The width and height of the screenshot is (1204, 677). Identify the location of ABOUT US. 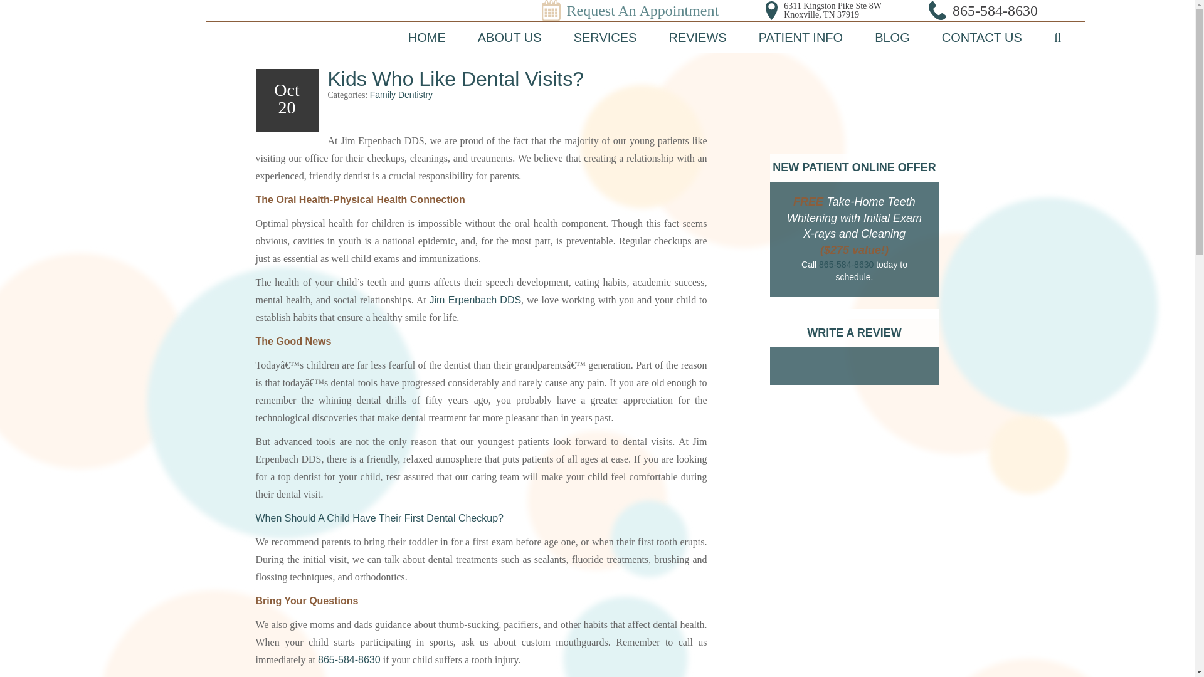
(509, 38).